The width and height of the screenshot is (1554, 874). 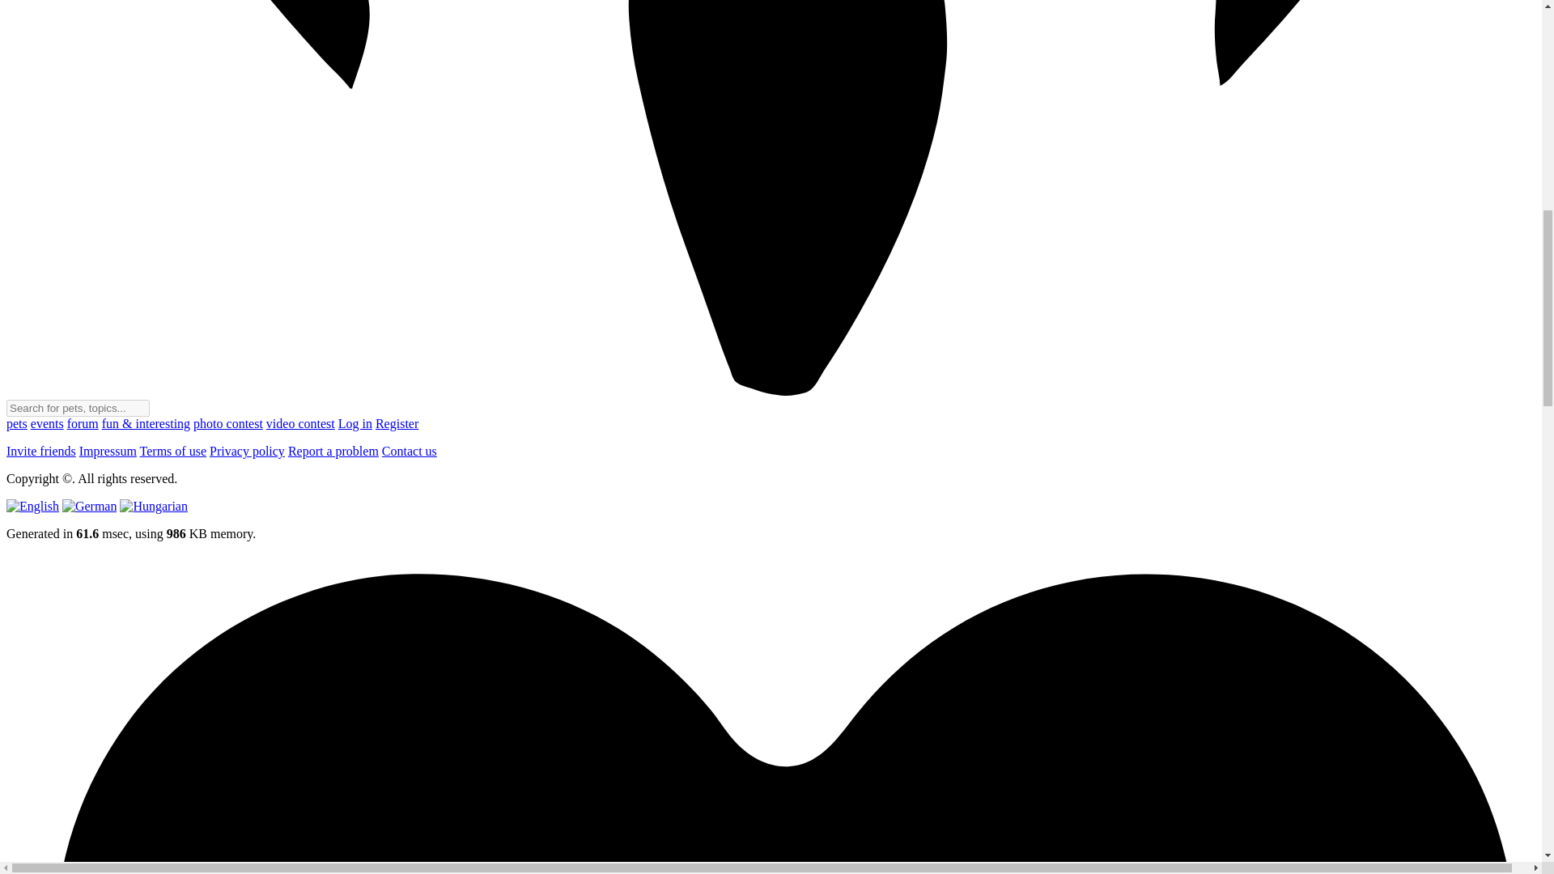 I want to click on Impressum, so click(x=107, y=450).